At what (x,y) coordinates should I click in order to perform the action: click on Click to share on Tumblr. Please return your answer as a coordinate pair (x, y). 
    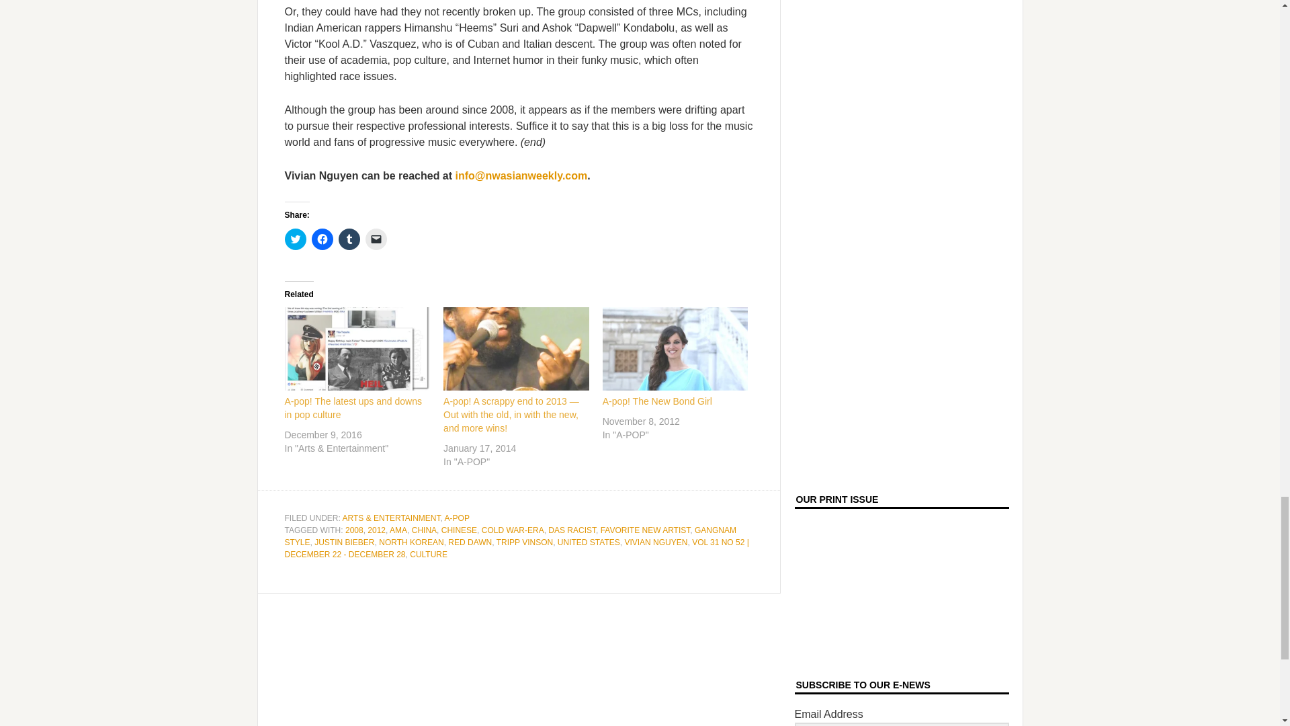
    Looking at the image, I should click on (349, 239).